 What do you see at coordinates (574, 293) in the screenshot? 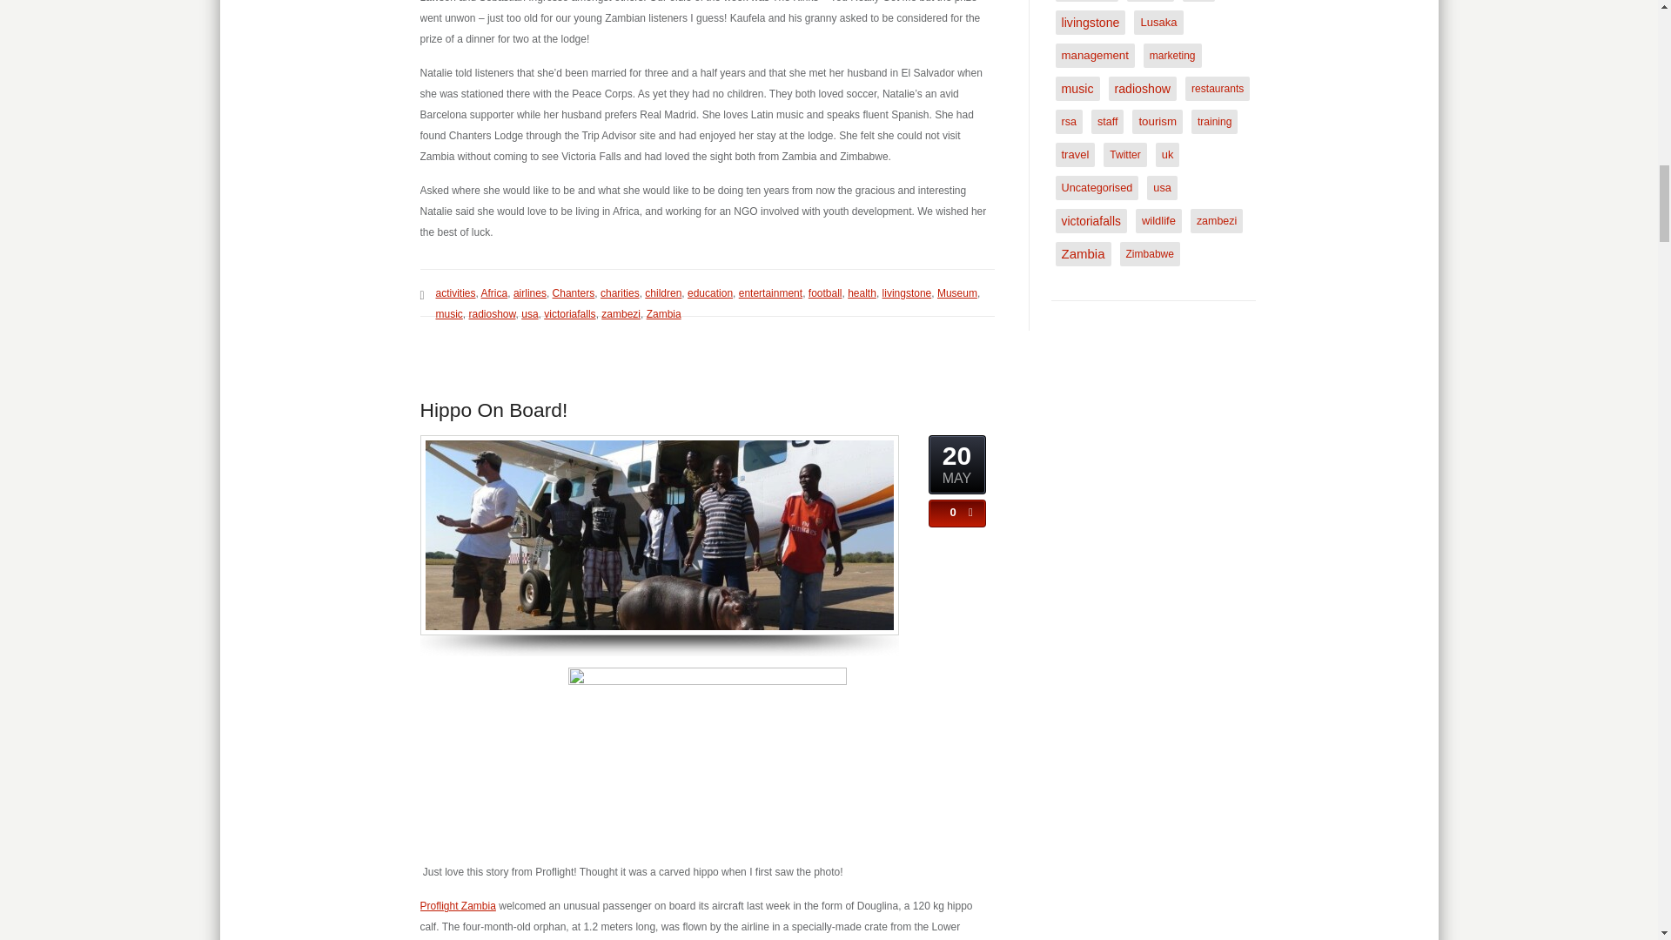
I see `Chanters` at bounding box center [574, 293].